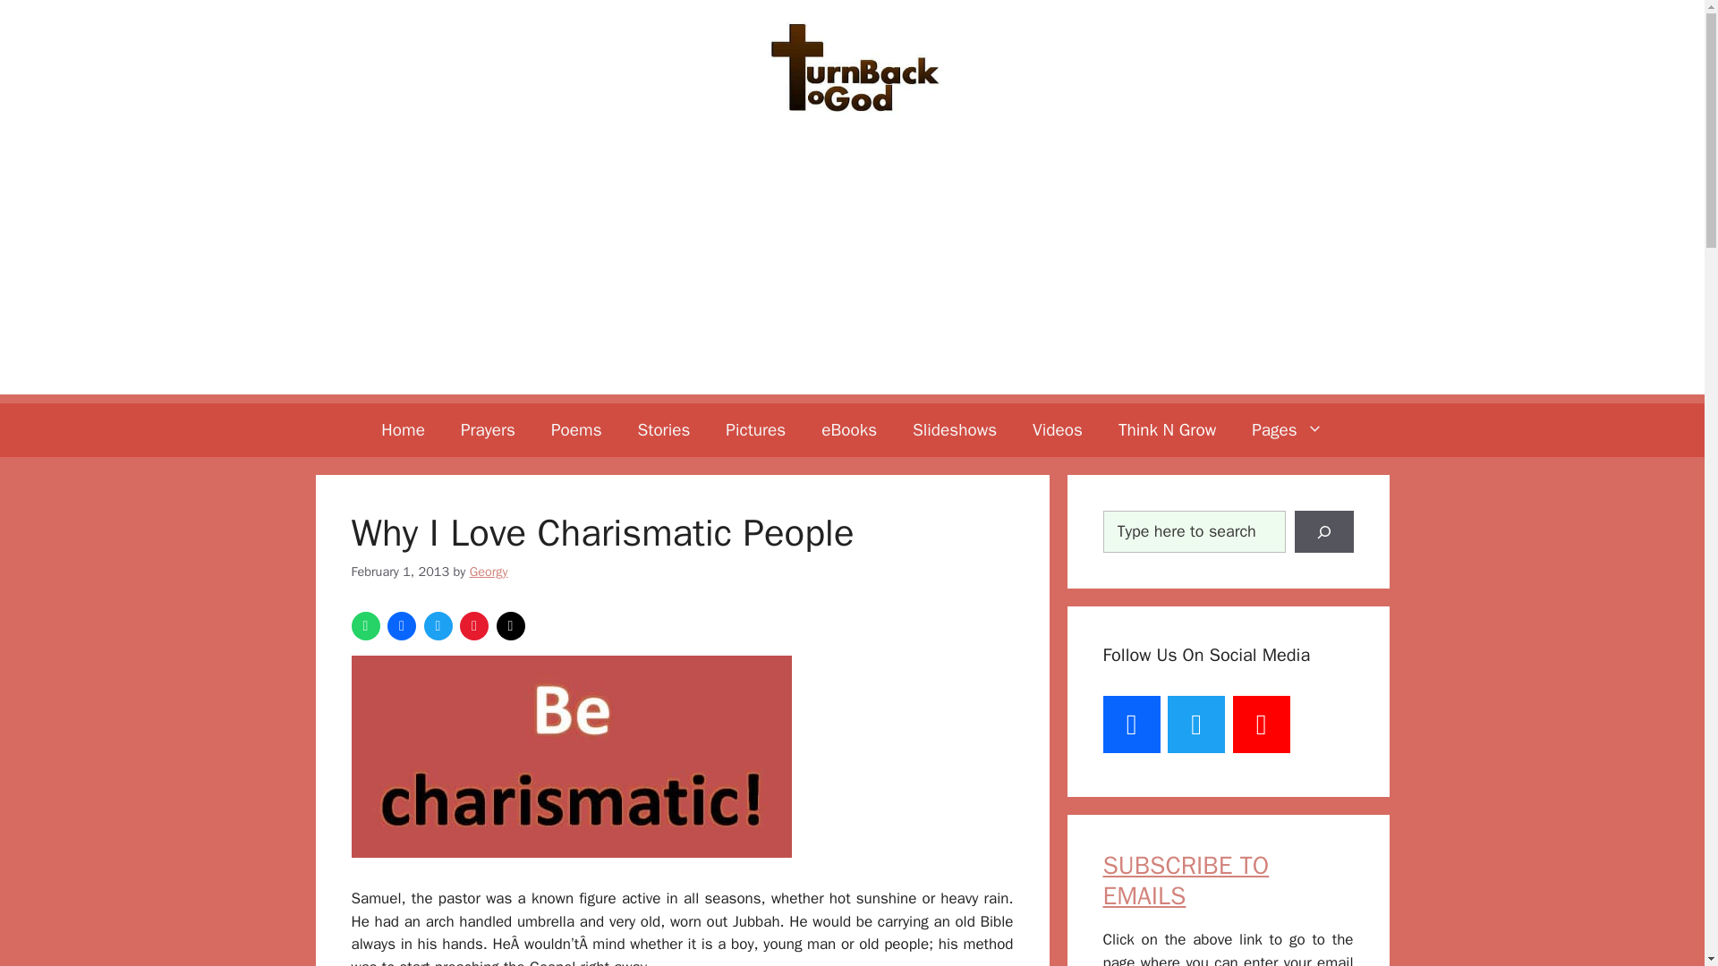 The height and width of the screenshot is (966, 1718). I want to click on Think N Grow, so click(1167, 429).